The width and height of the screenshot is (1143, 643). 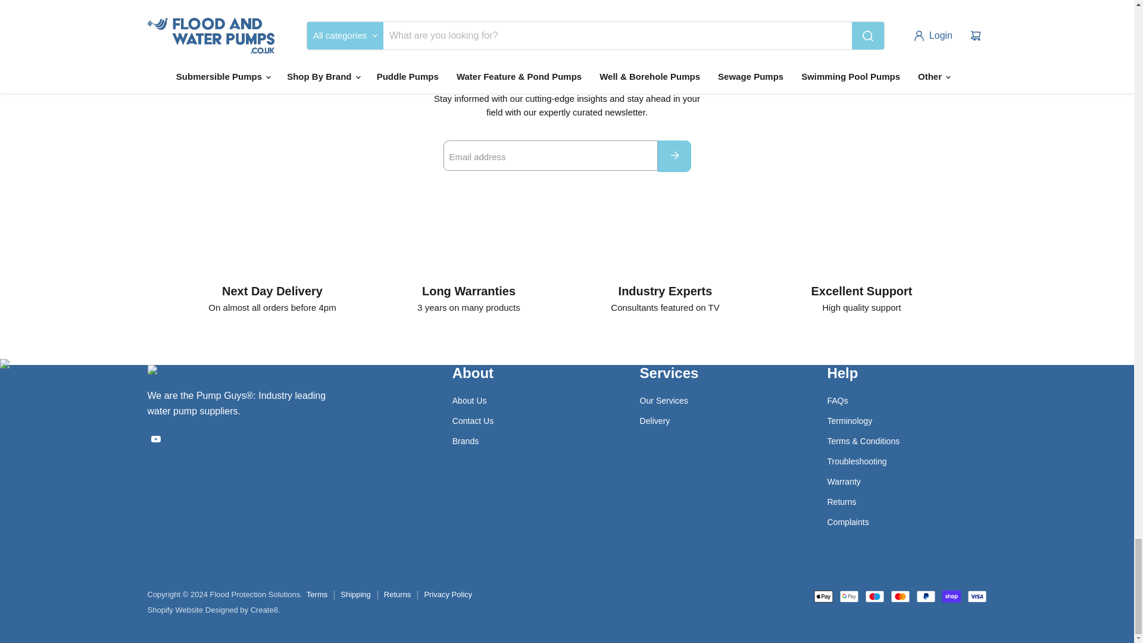 What do you see at coordinates (849, 597) in the screenshot?
I see `Google Pay` at bounding box center [849, 597].